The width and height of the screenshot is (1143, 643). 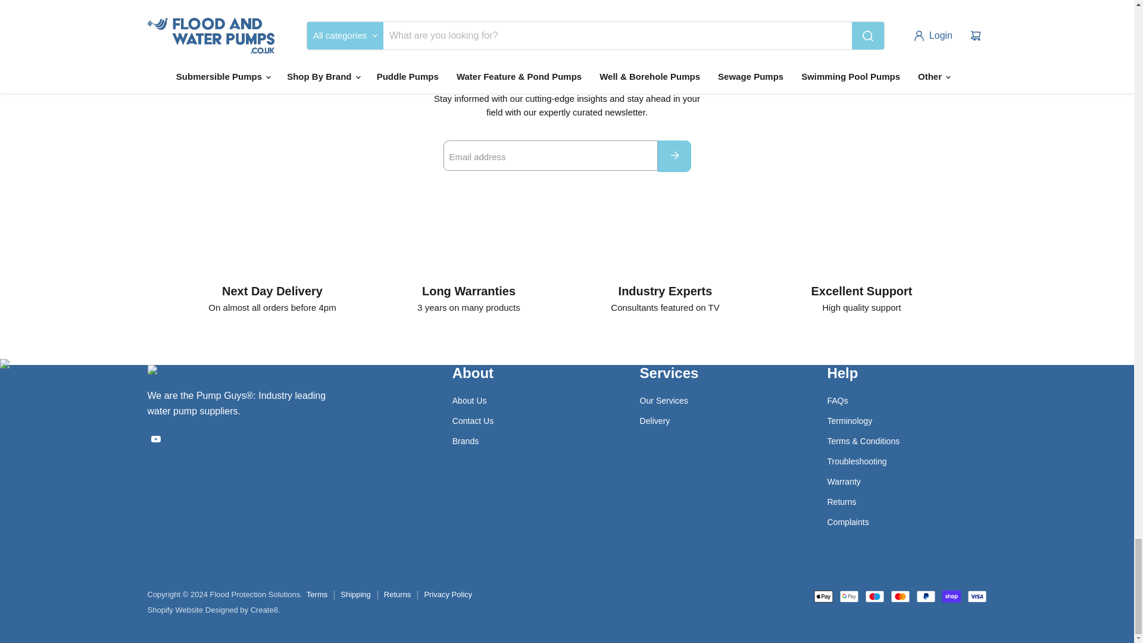 What do you see at coordinates (849, 597) in the screenshot?
I see `Google Pay` at bounding box center [849, 597].